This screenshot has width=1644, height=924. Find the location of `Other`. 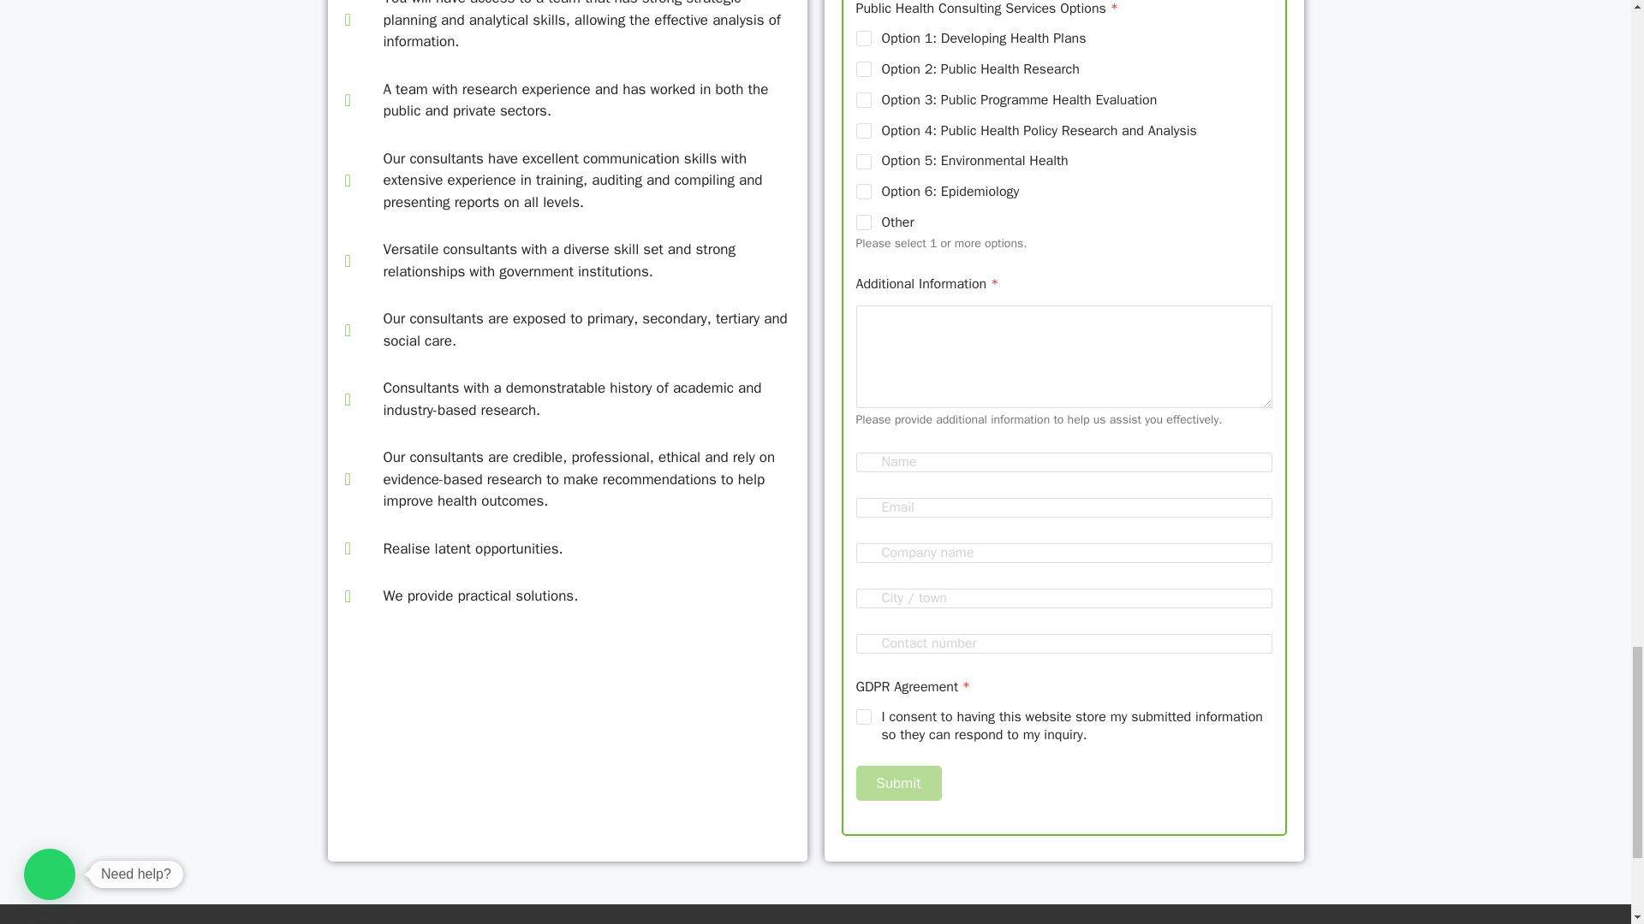

Other is located at coordinates (865, 222).